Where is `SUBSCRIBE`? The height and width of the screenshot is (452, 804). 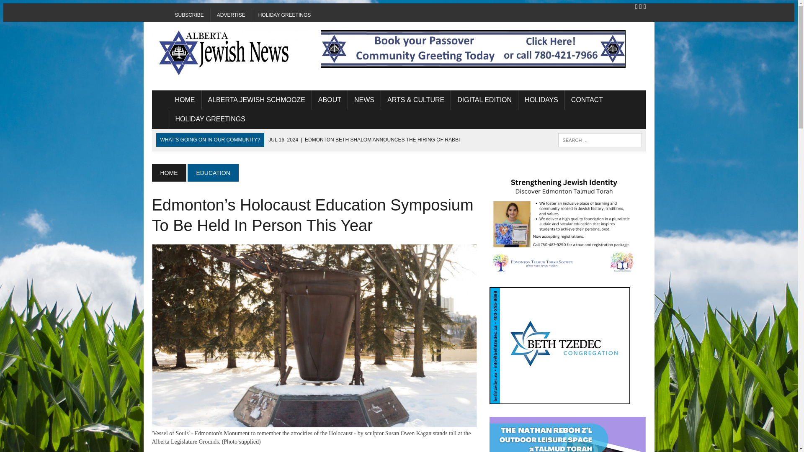 SUBSCRIBE is located at coordinates (189, 15).